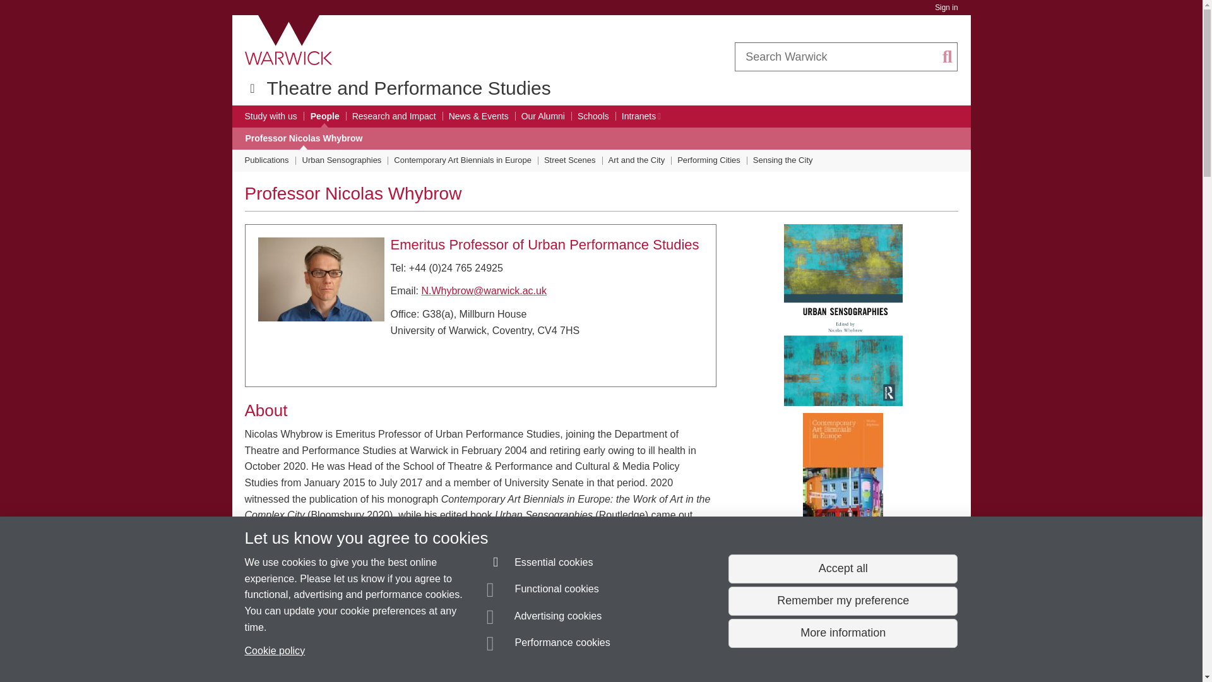 This screenshot has height=682, width=1212. Describe the element at coordinates (342, 160) in the screenshot. I see `Urban Sensographies` at that location.